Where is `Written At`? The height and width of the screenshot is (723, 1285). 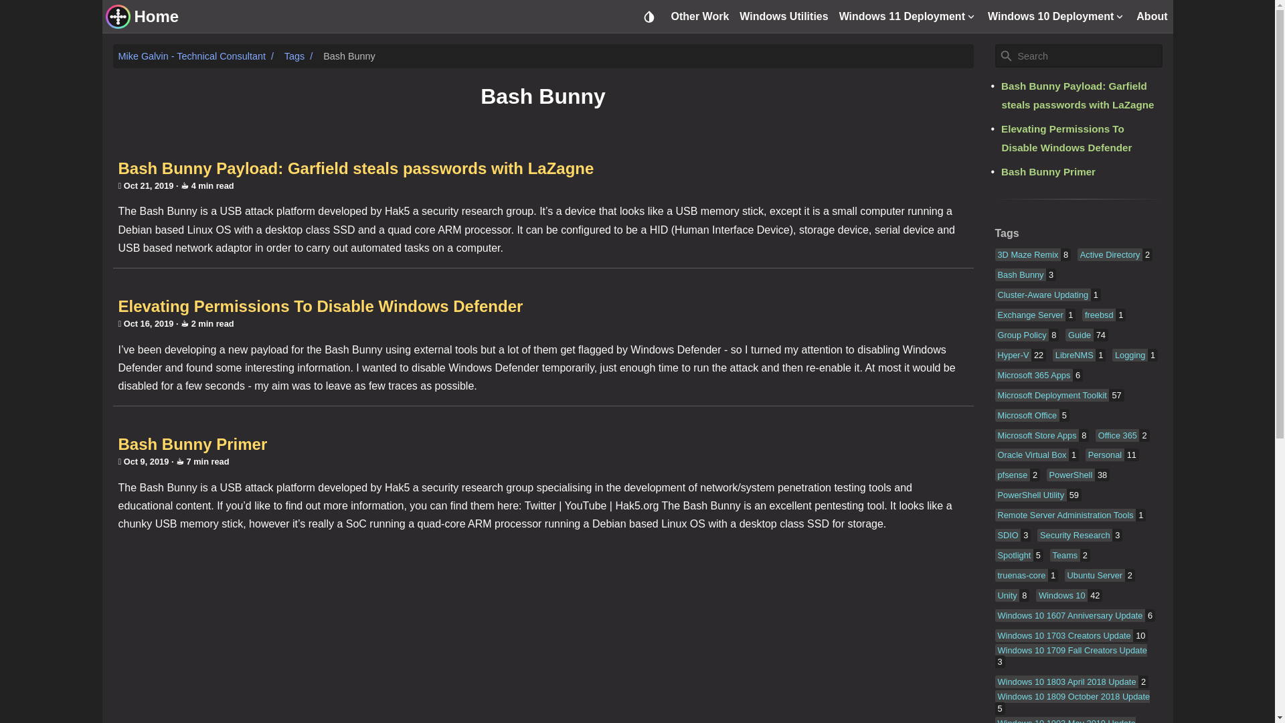
Written At is located at coordinates (145, 461).